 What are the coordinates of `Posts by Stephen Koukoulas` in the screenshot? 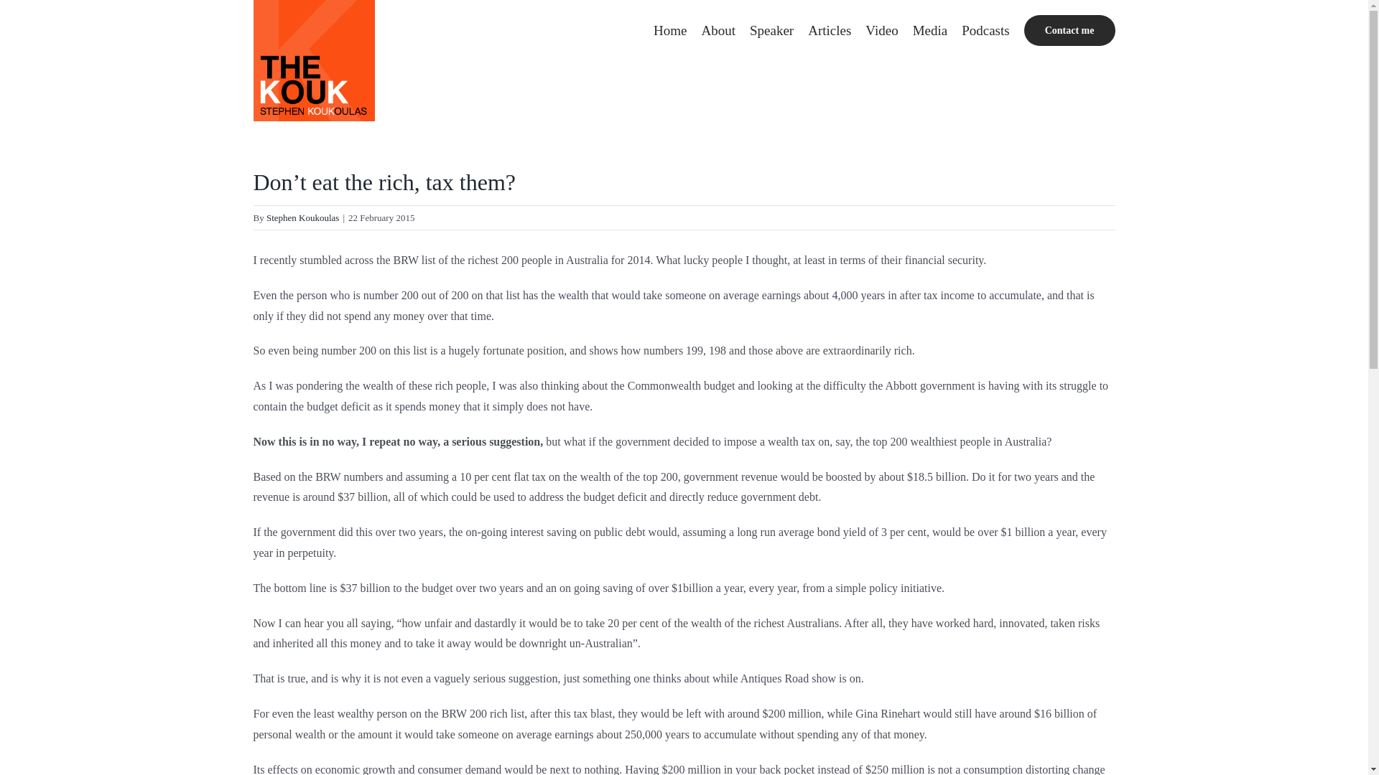 It's located at (302, 217).